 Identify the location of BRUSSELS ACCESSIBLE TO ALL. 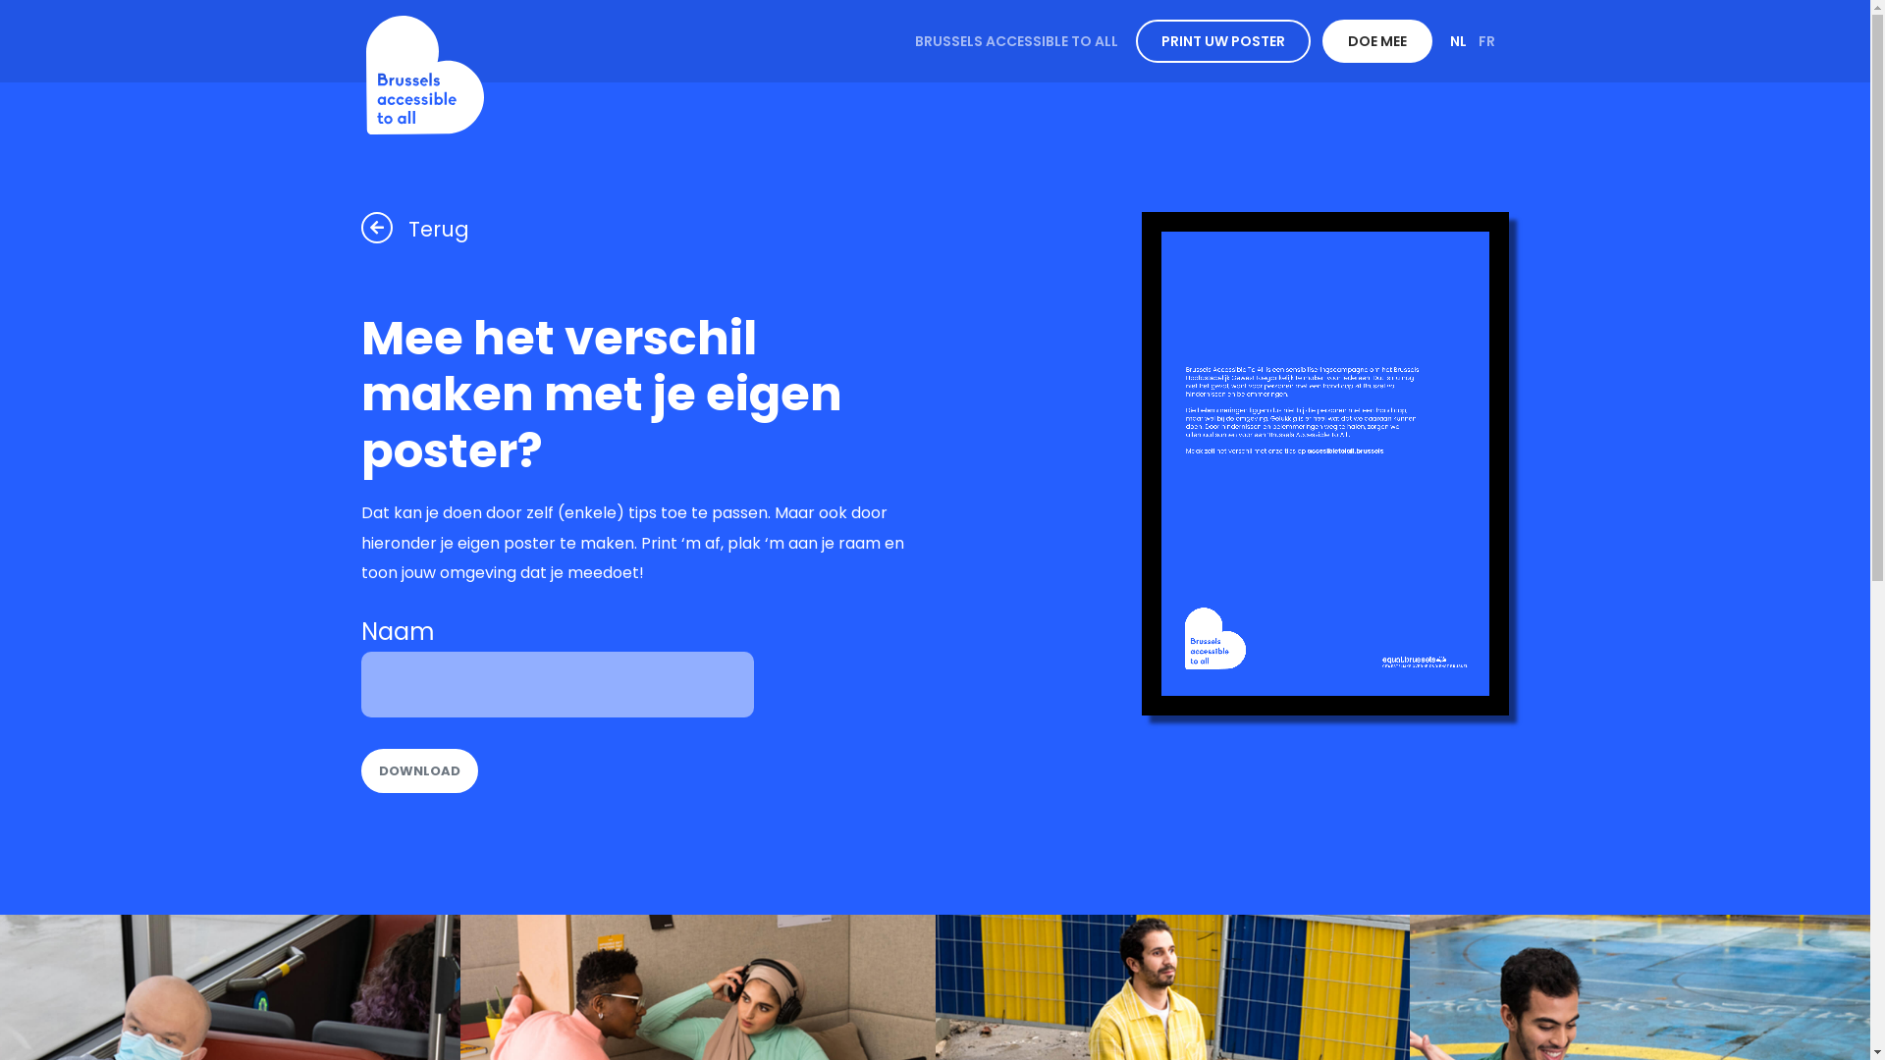
(1017, 41).